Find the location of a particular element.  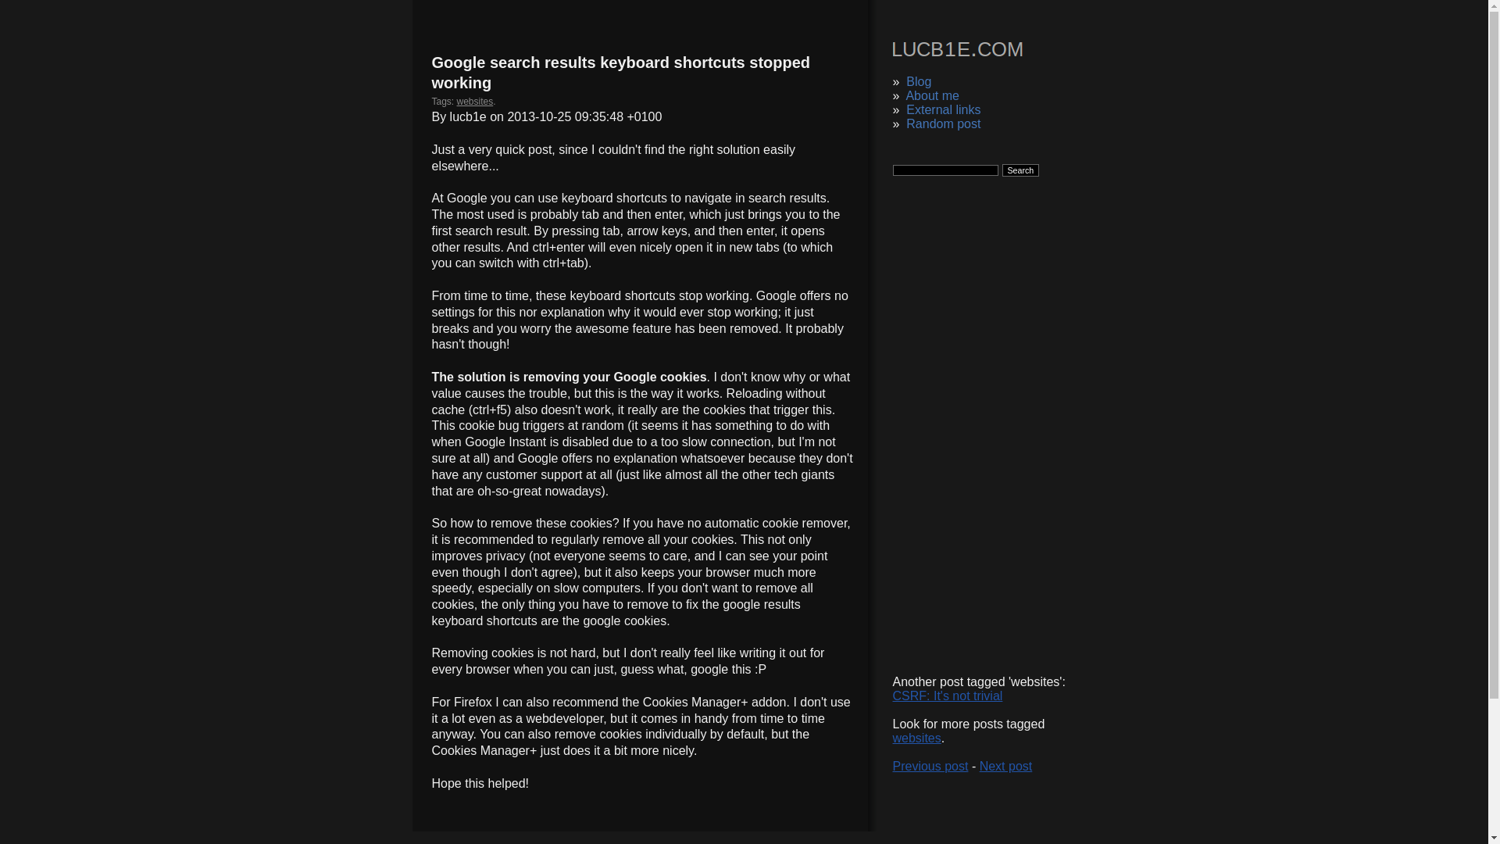

websites is located at coordinates (916, 738).